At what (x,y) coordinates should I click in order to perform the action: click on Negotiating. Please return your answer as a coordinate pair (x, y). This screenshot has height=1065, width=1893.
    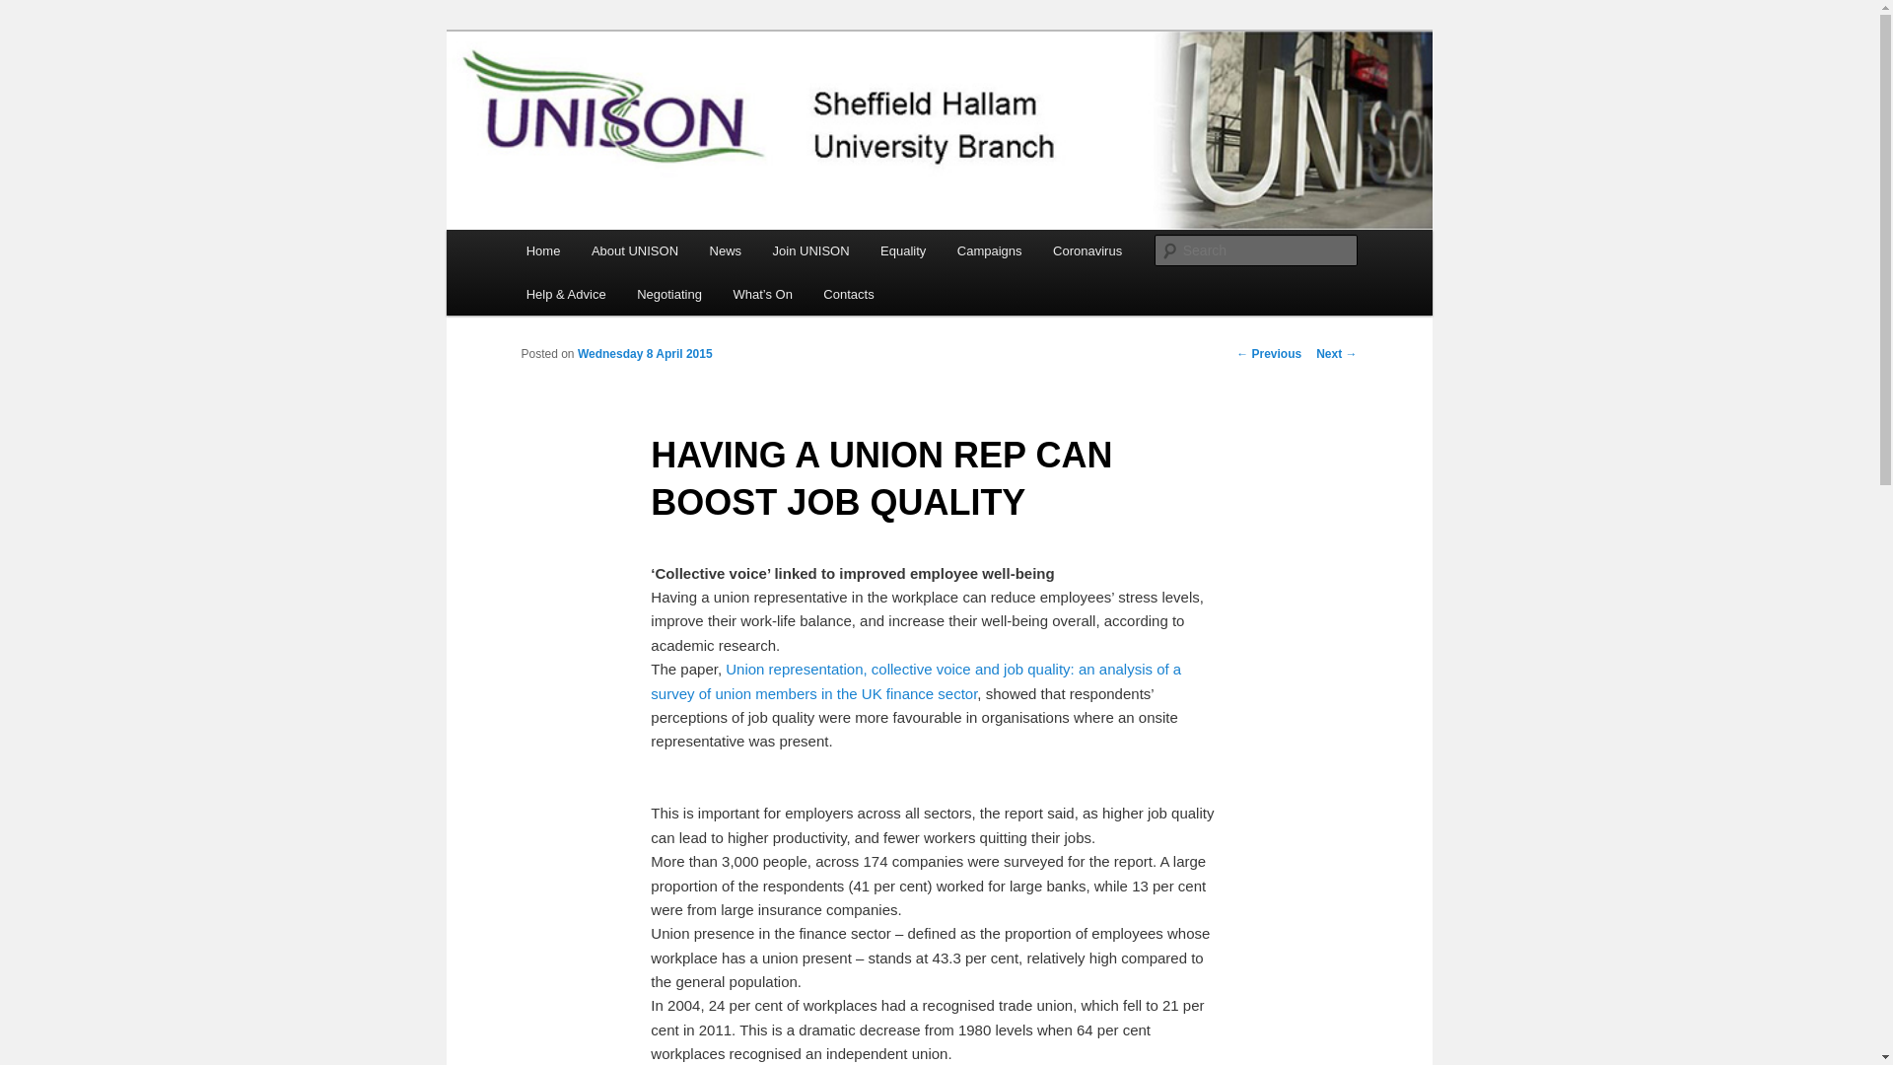
    Looking at the image, I should click on (668, 294).